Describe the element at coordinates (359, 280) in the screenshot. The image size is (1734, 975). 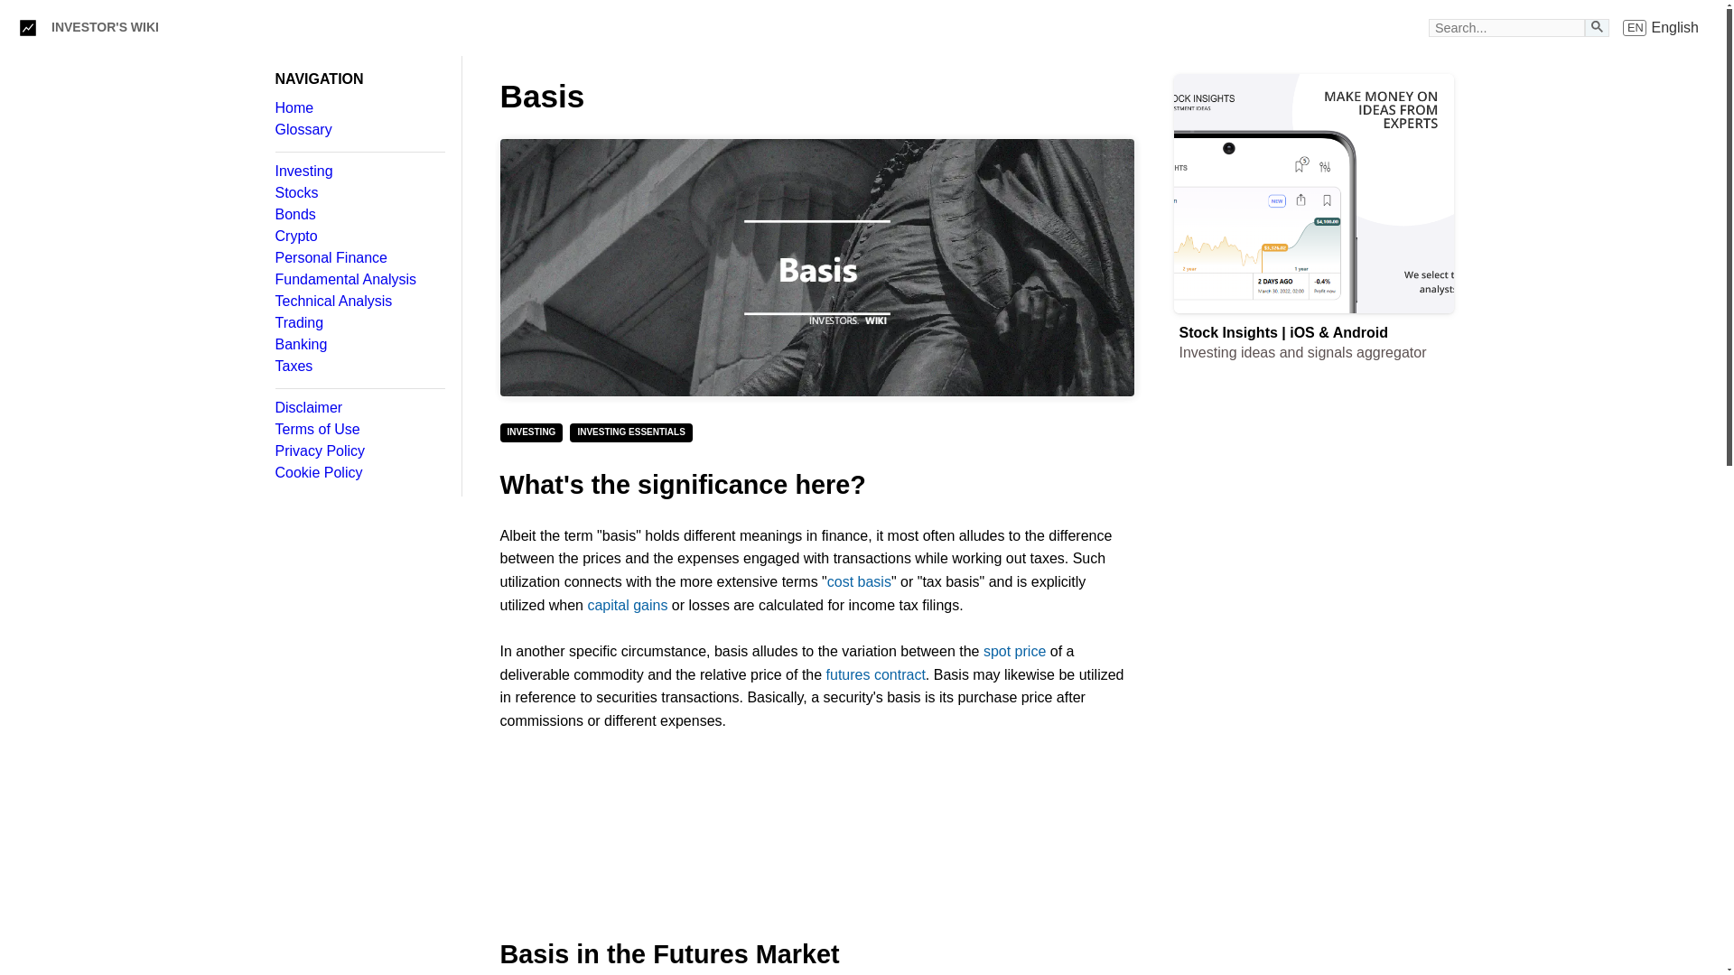
I see `Home` at that location.